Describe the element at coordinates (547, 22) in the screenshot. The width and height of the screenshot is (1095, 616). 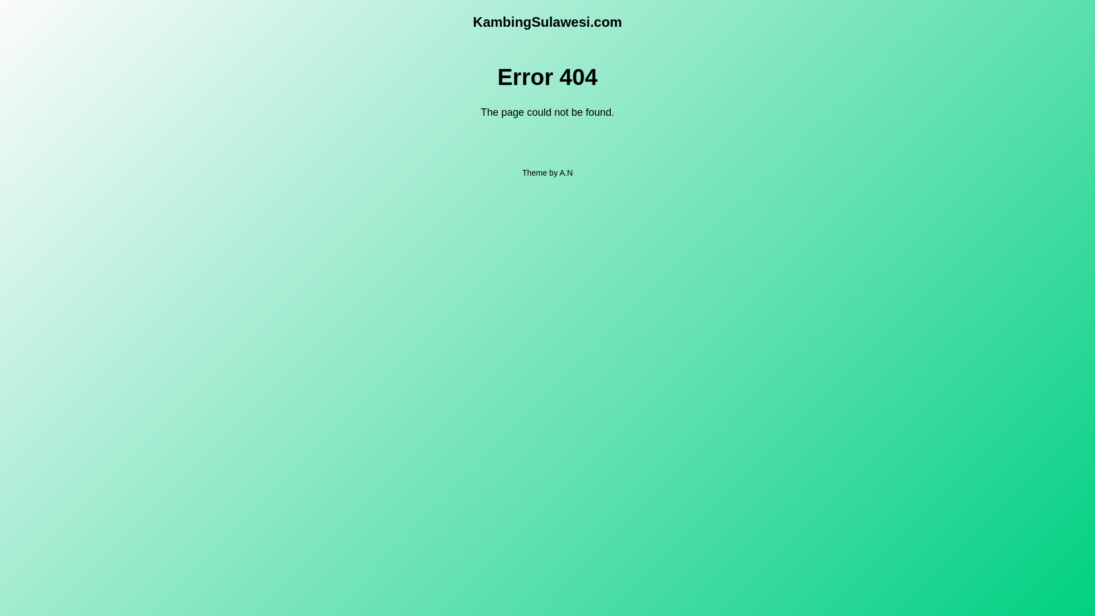
I see `KambingSulawesi.com` at that location.